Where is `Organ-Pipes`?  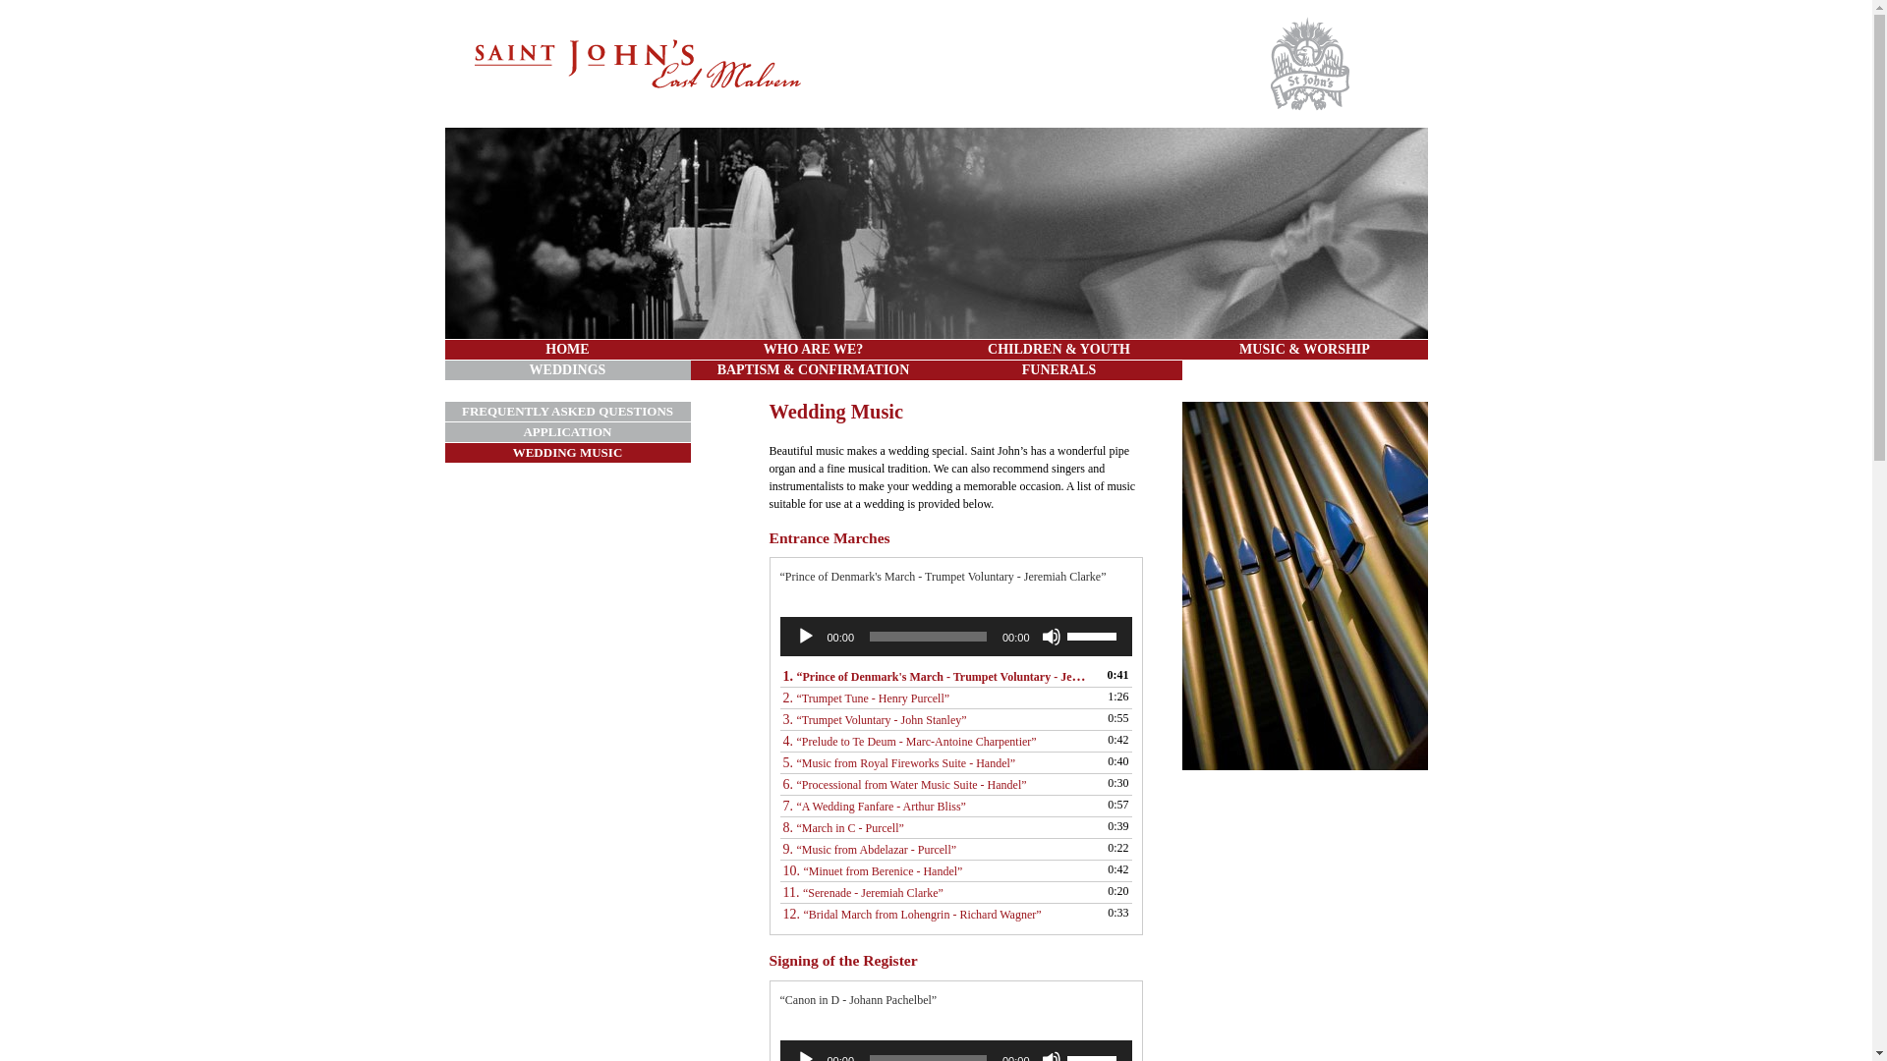 Organ-Pipes is located at coordinates (1304, 776).